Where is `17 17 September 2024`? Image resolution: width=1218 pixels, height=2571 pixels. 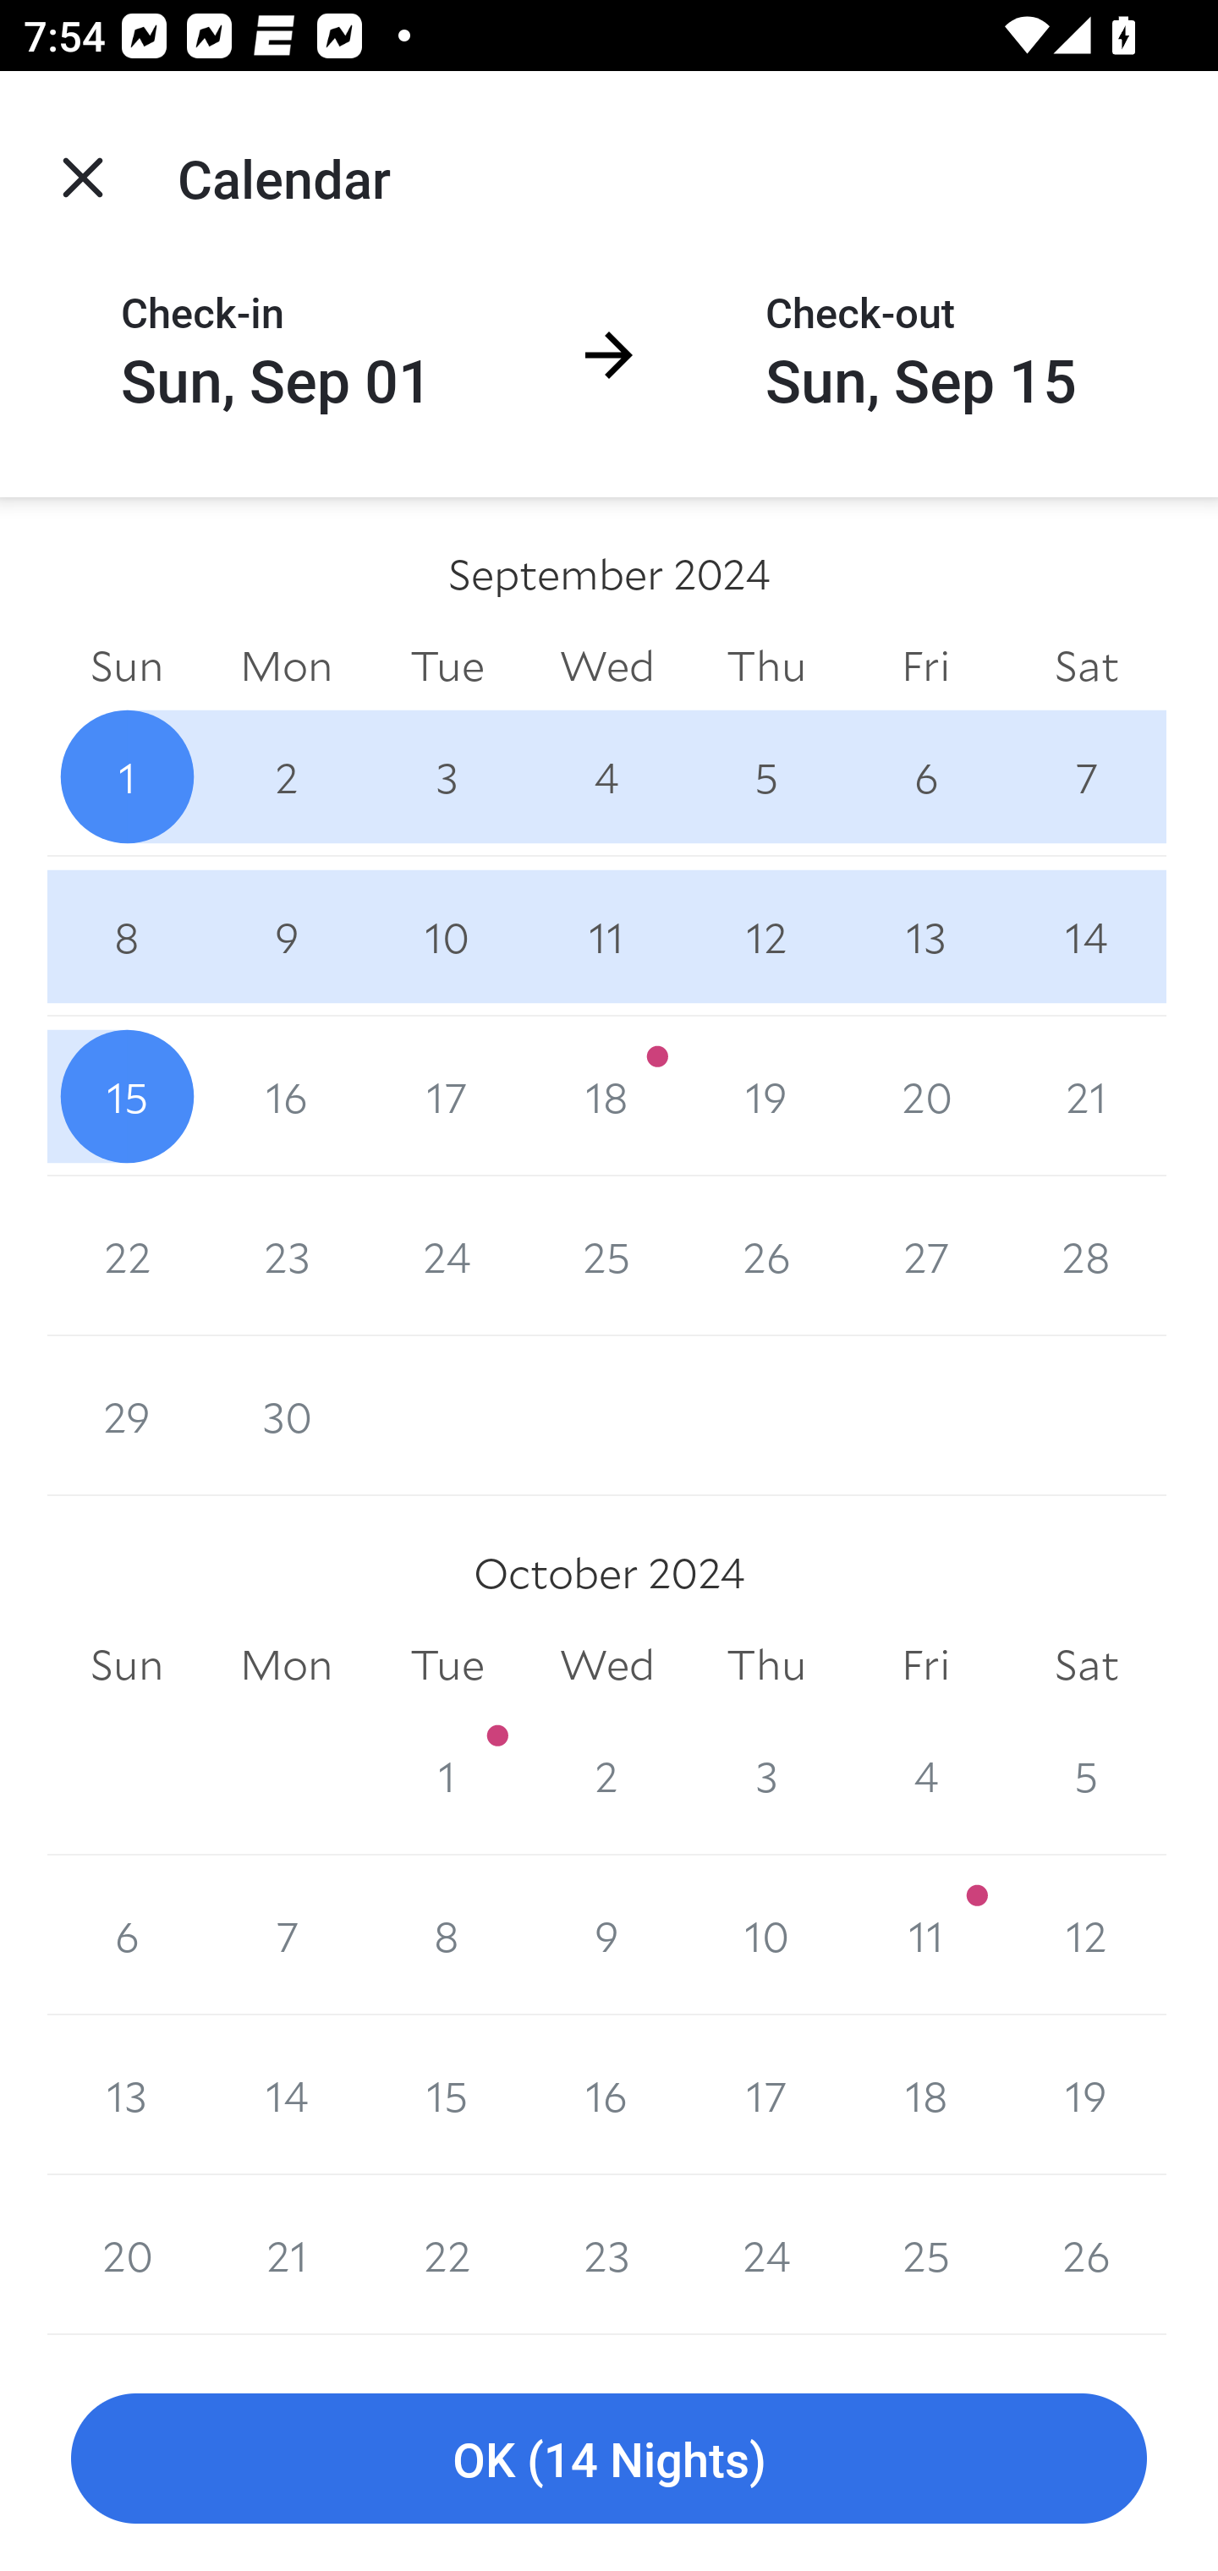 17 17 September 2024 is located at coordinates (447, 1096).